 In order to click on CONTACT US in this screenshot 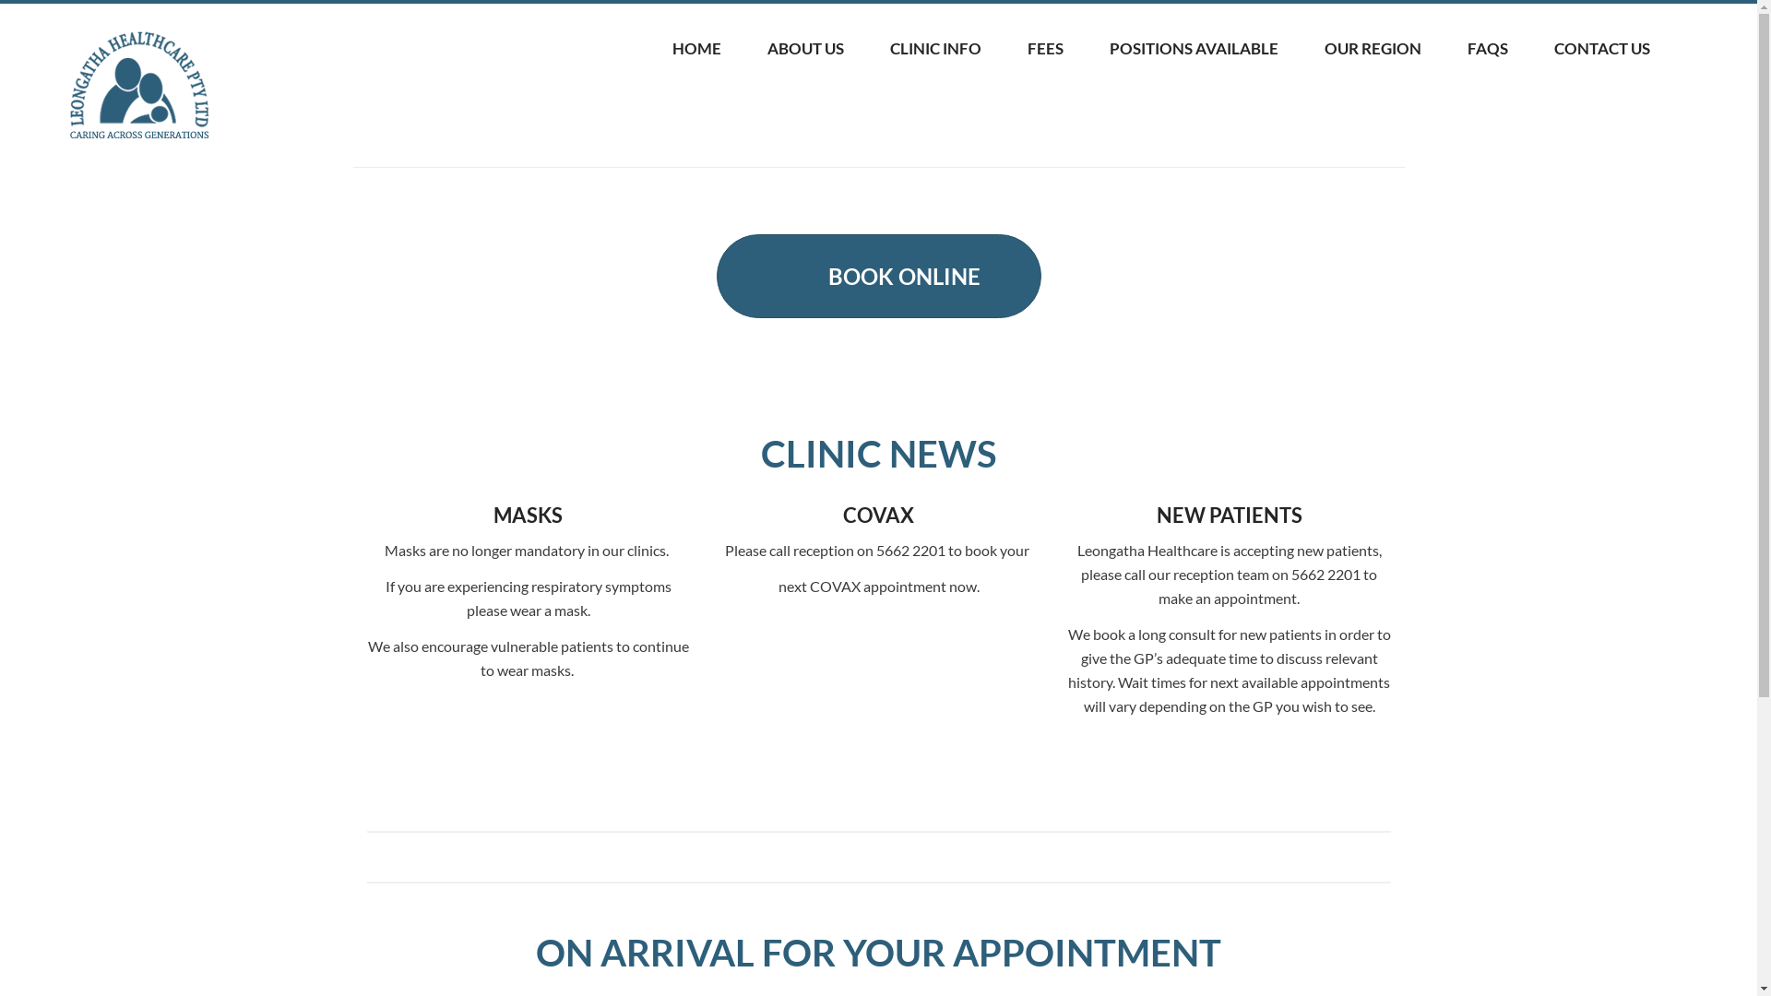, I will do `click(1602, 49)`.